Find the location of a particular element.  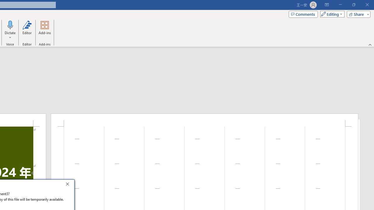

Minimize is located at coordinates (340, 5).